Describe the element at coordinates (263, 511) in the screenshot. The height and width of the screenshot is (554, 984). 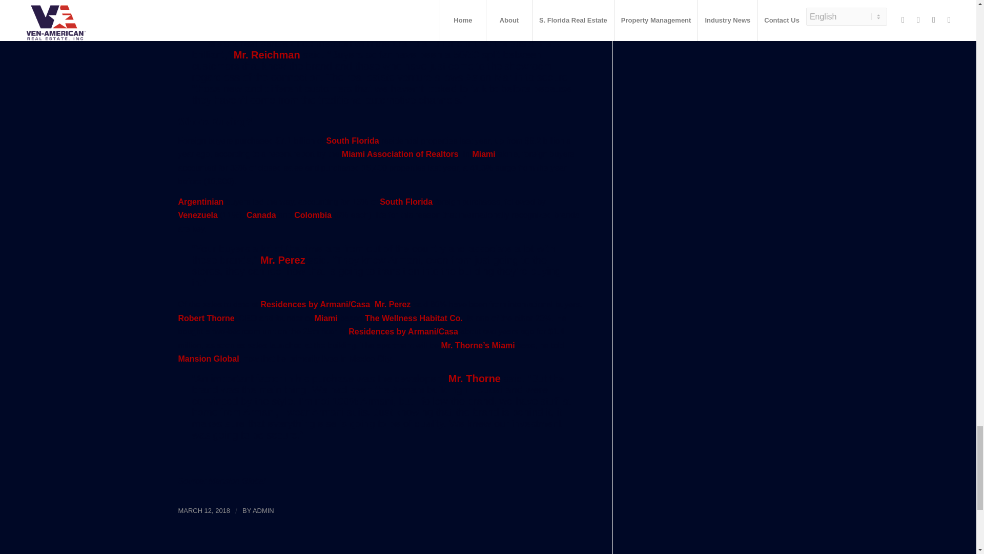
I see `ADMIN` at that location.